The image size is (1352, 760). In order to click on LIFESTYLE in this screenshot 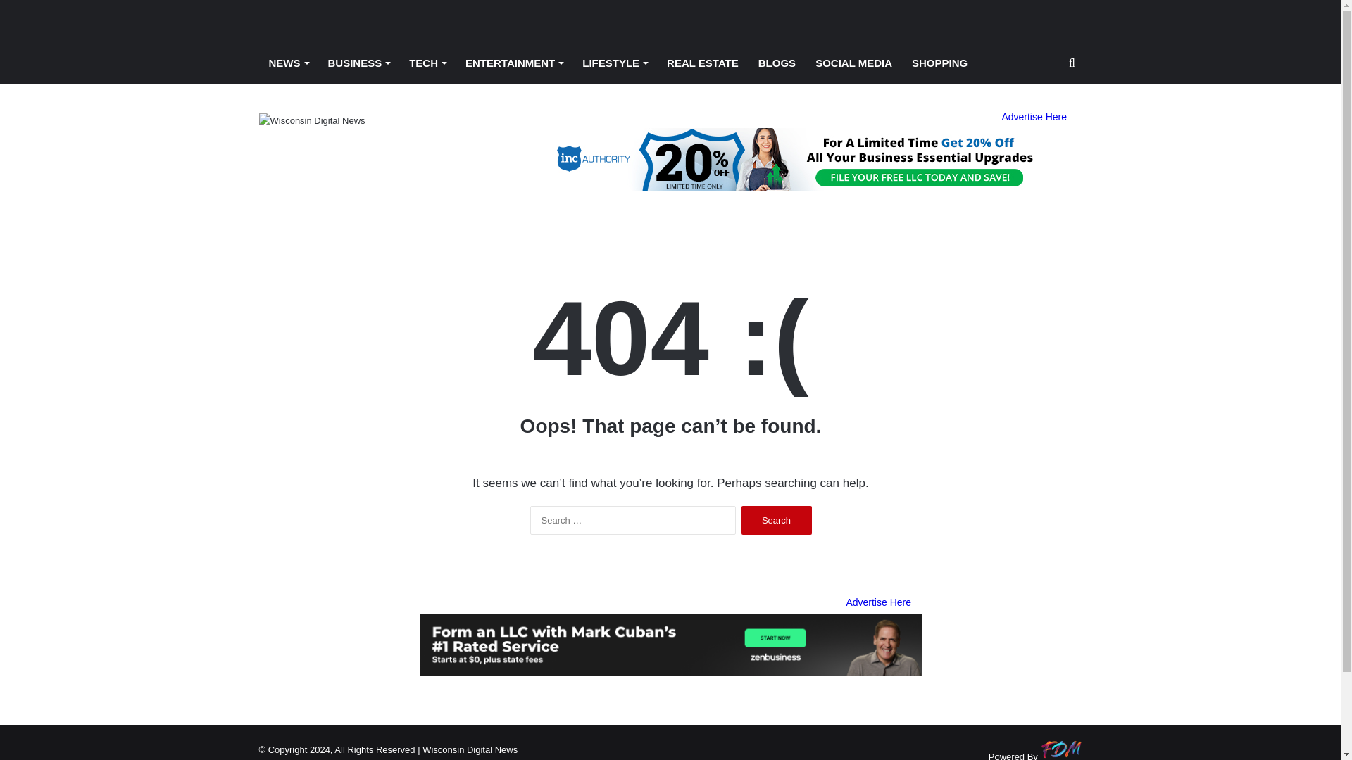, I will do `click(614, 63)`.